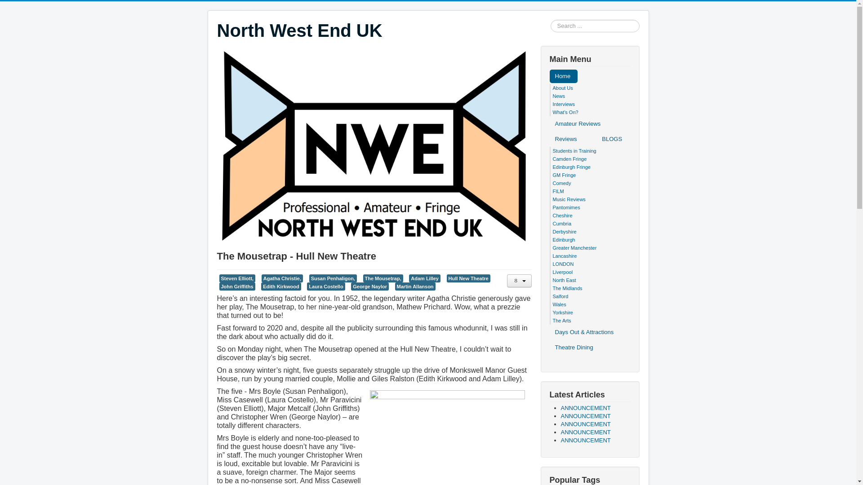 The height and width of the screenshot is (485, 863). I want to click on Home, so click(563, 76).